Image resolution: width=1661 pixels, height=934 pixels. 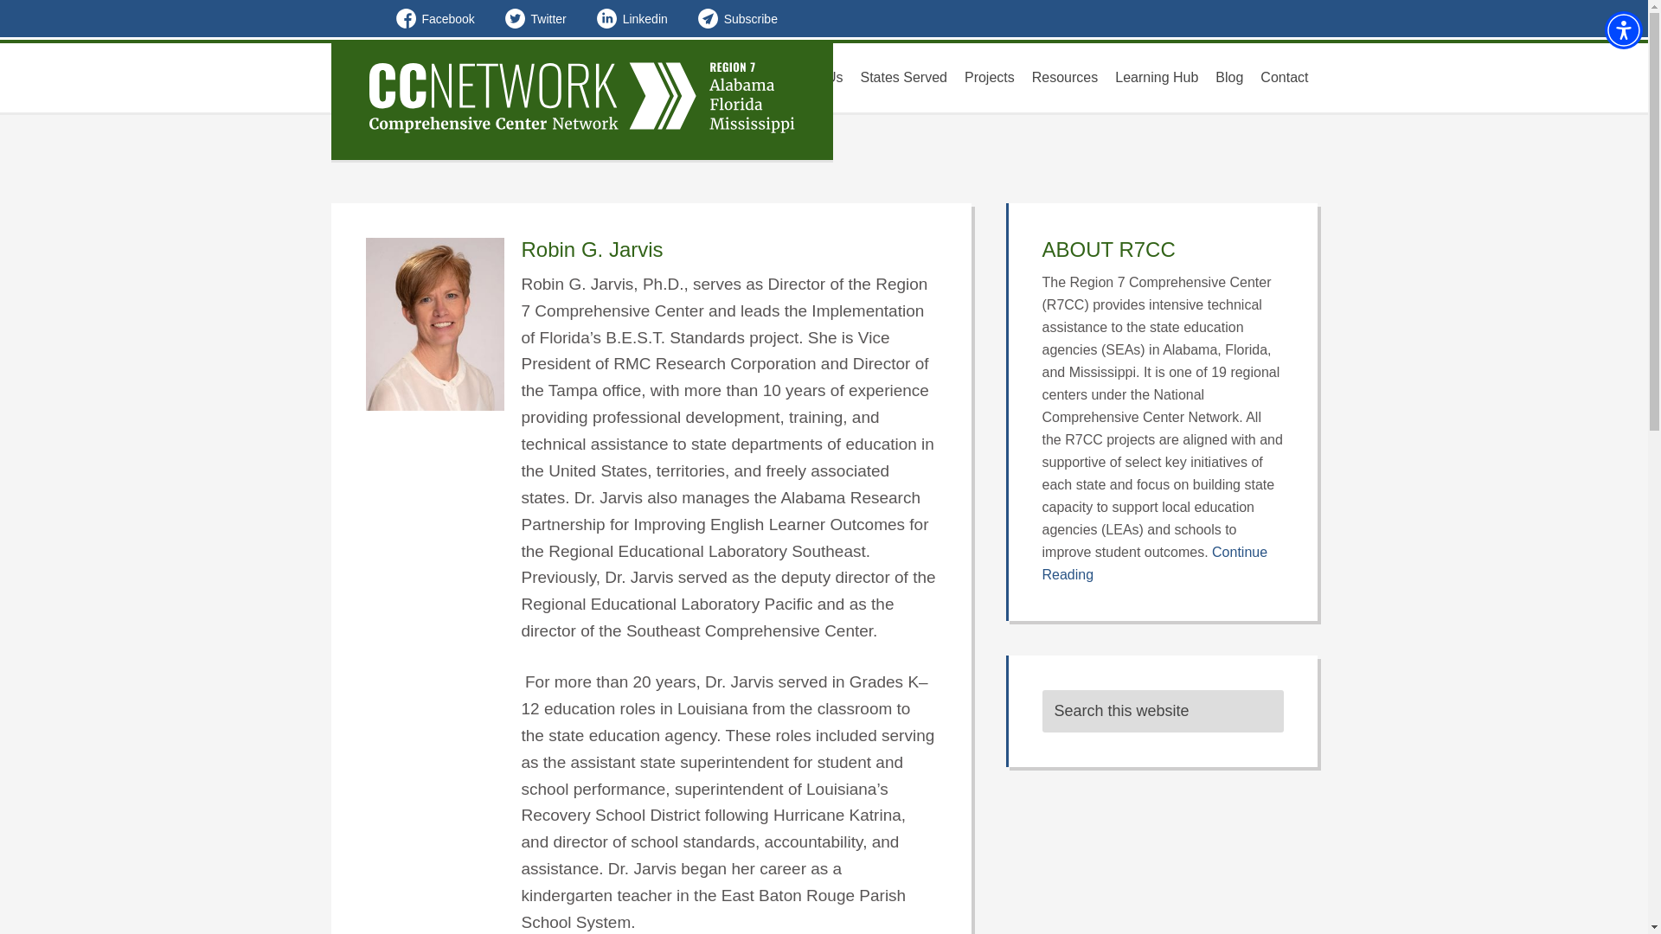 I want to click on Contact, so click(x=1284, y=77).